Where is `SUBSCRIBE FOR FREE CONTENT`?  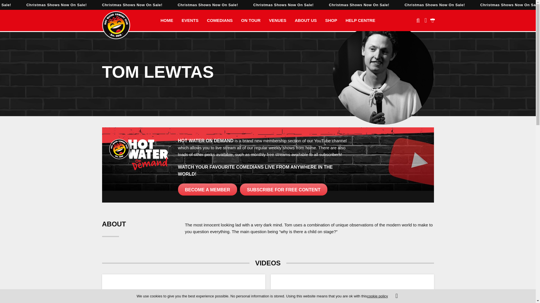
SUBSCRIBE FOR FREE CONTENT is located at coordinates (283, 190).